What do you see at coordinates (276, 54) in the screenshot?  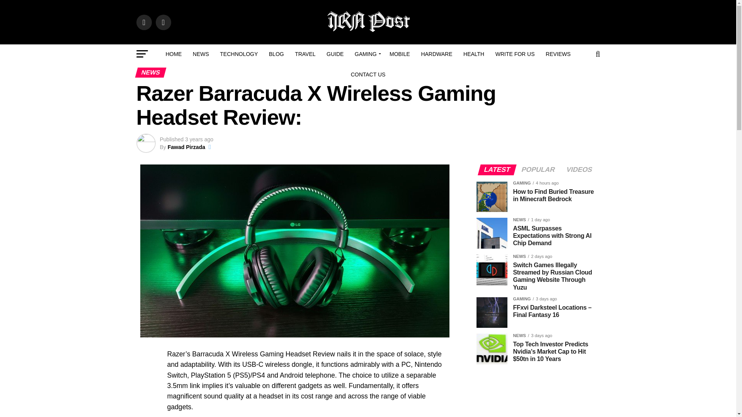 I see `BLOG` at bounding box center [276, 54].